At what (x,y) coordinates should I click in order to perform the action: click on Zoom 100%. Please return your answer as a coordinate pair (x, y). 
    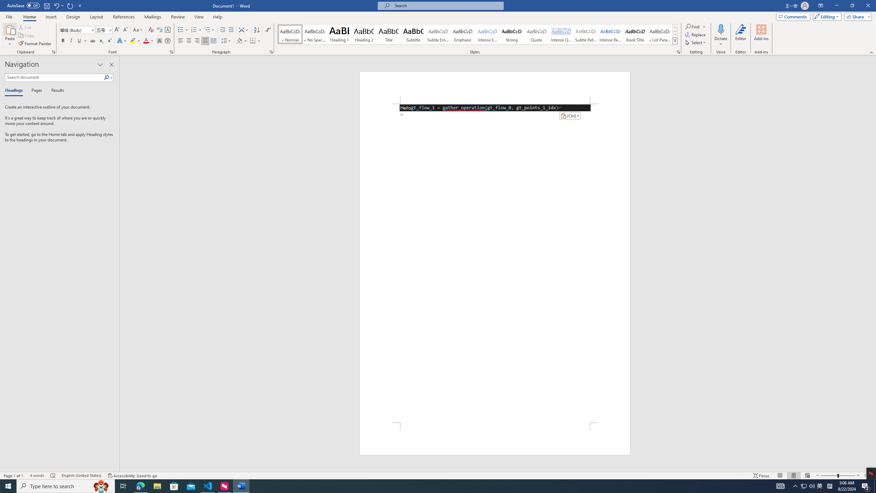
    Looking at the image, I should click on (868, 476).